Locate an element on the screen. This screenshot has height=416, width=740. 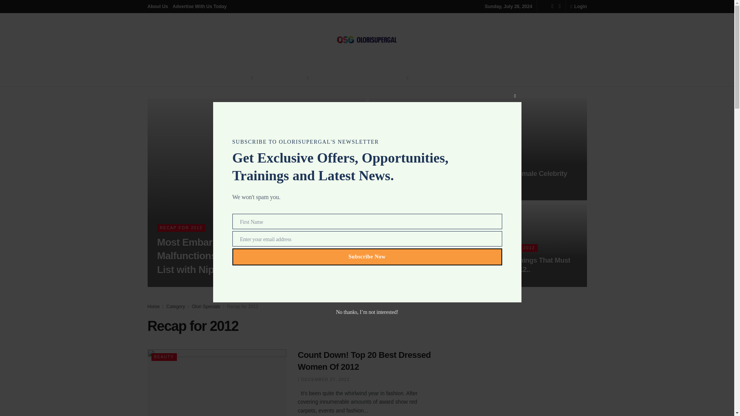
OSG ZA is located at coordinates (484, 78).